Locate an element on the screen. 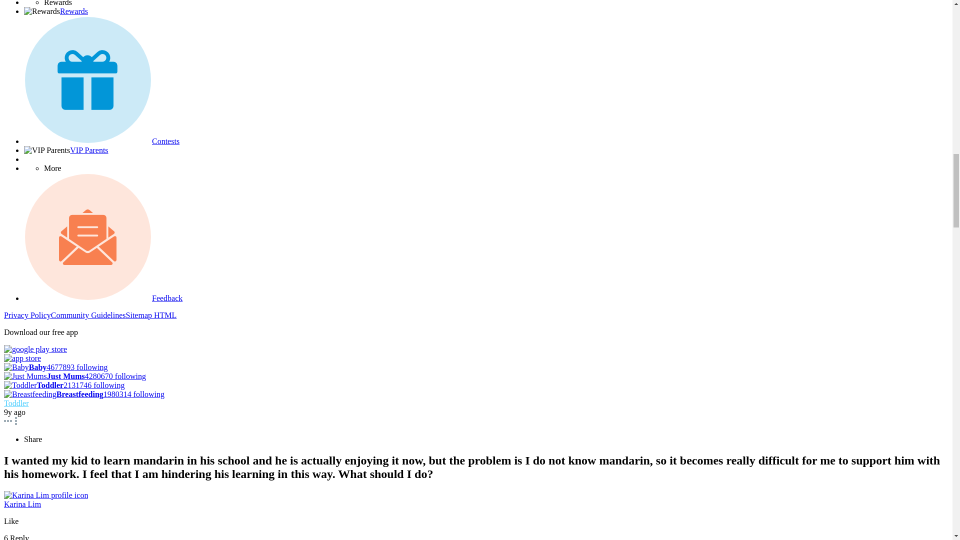  Breastfeeding1980314 following is located at coordinates (84, 394).